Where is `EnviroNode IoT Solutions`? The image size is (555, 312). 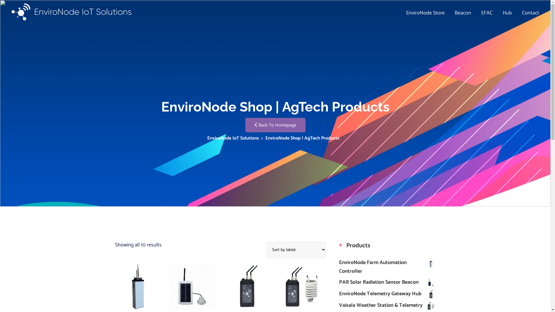 EnviroNode IoT Solutions is located at coordinates (233, 138).